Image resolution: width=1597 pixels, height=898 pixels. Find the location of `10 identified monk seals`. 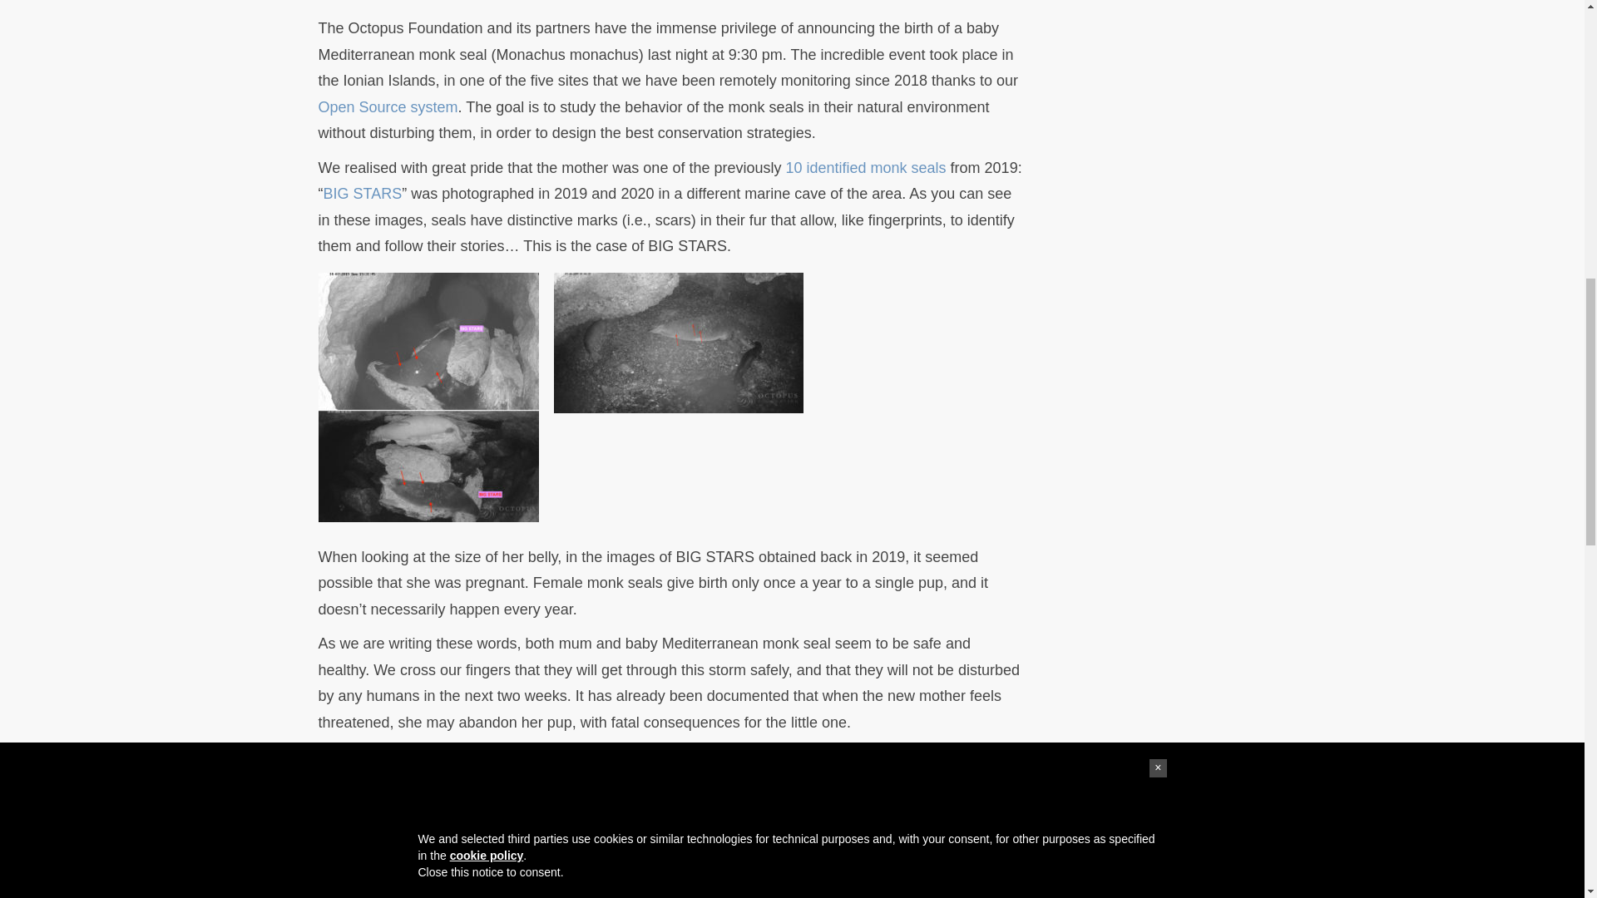

10 identified monk seals is located at coordinates (865, 168).